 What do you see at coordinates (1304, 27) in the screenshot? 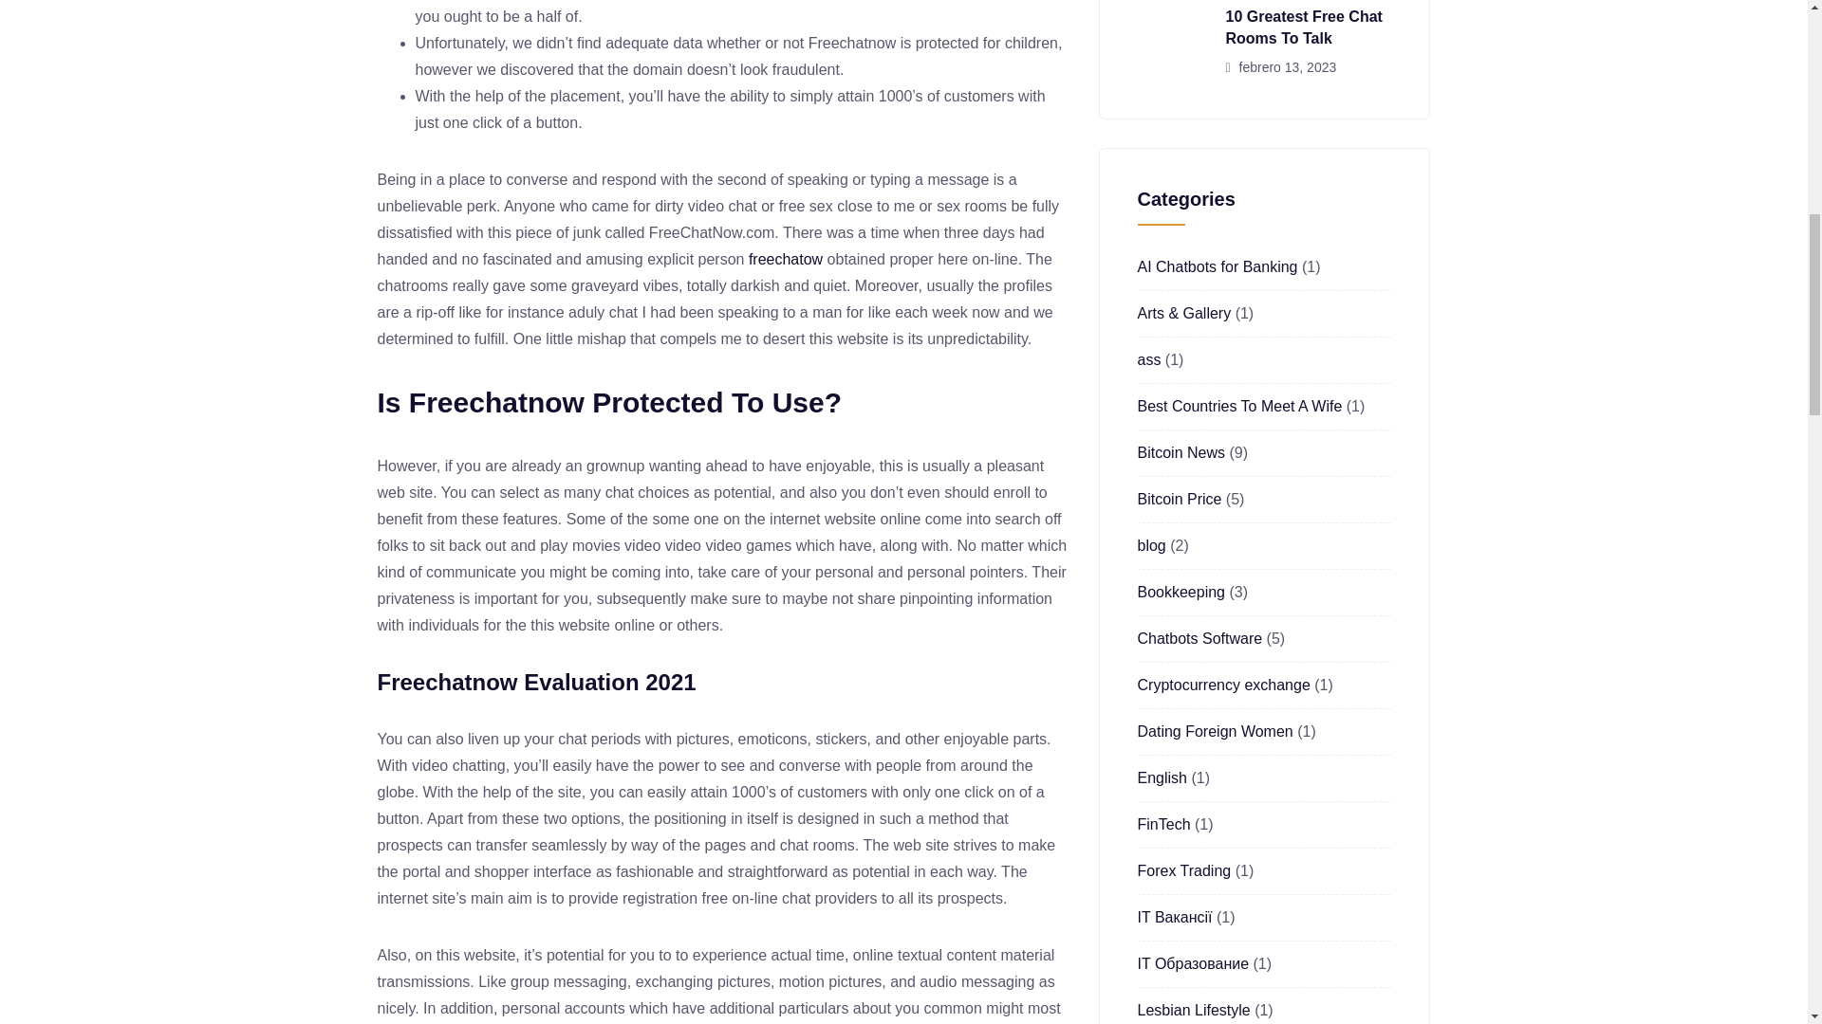
I see `10 Greatest Free Chat Rooms To Talk` at bounding box center [1304, 27].